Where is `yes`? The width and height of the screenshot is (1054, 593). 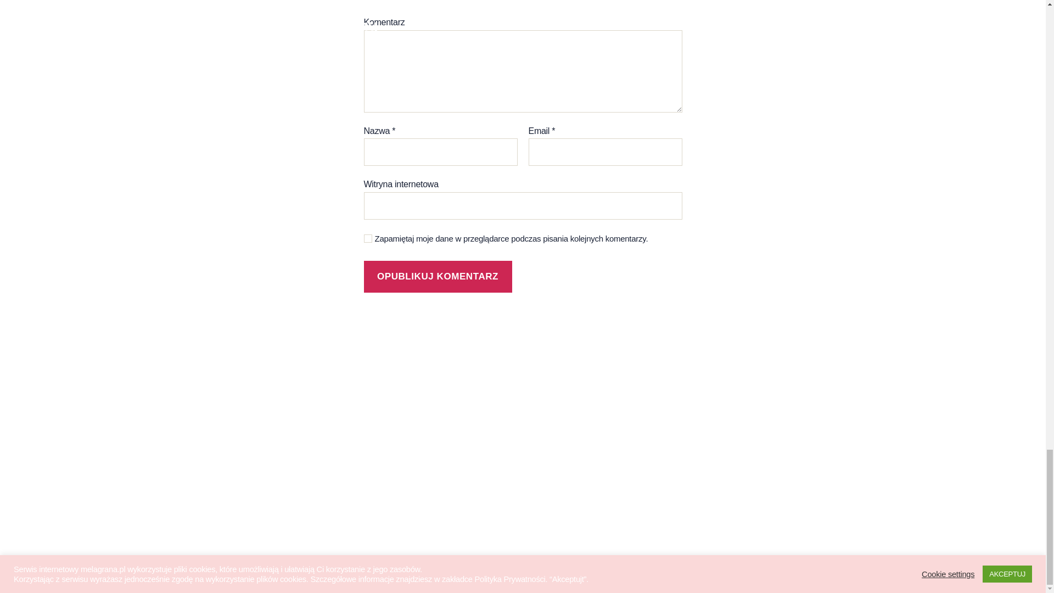 yes is located at coordinates (368, 238).